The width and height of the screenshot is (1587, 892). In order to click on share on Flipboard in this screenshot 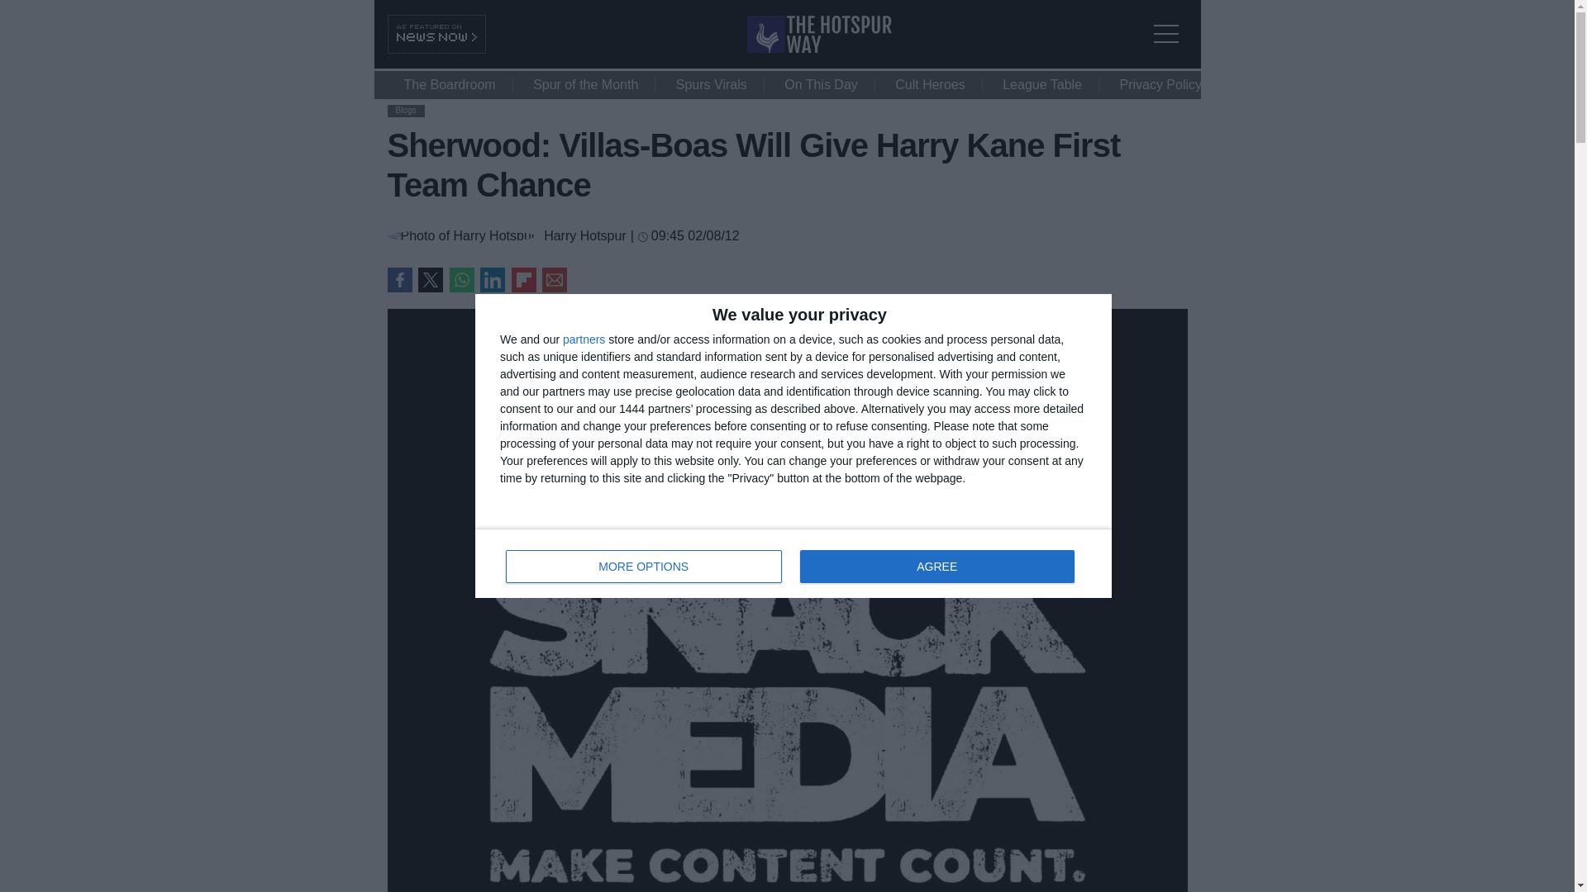, I will do `click(523, 280)`.